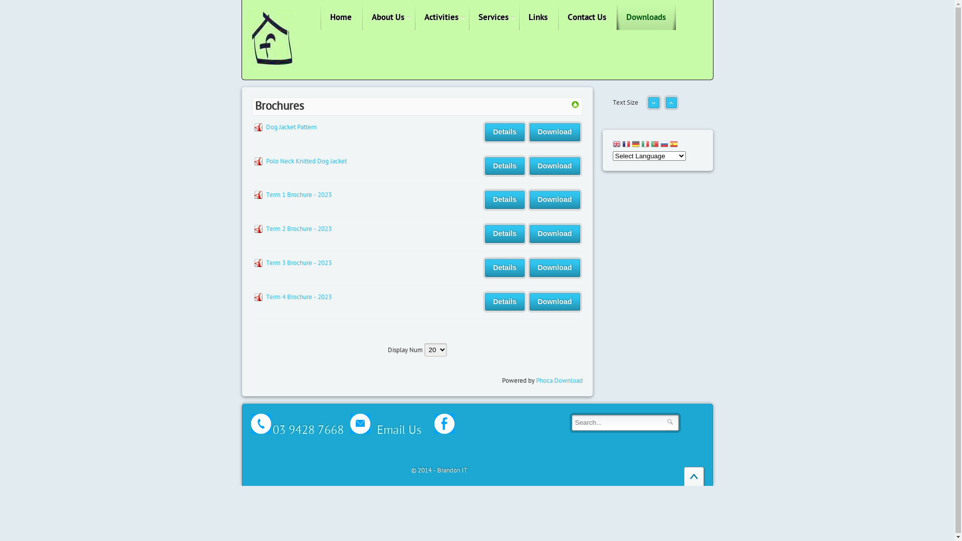 The width and height of the screenshot is (962, 541). I want to click on Term 2 Brochure - 2023, so click(299, 229).